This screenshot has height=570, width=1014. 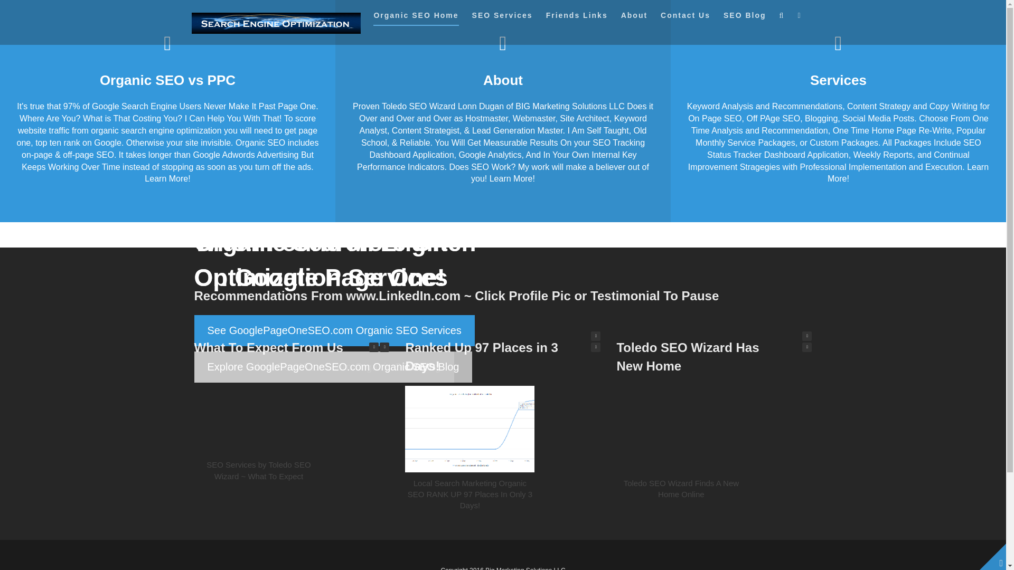 I want to click on See GooglePageOneSEO.com Organic SEO Services, so click(x=334, y=330).